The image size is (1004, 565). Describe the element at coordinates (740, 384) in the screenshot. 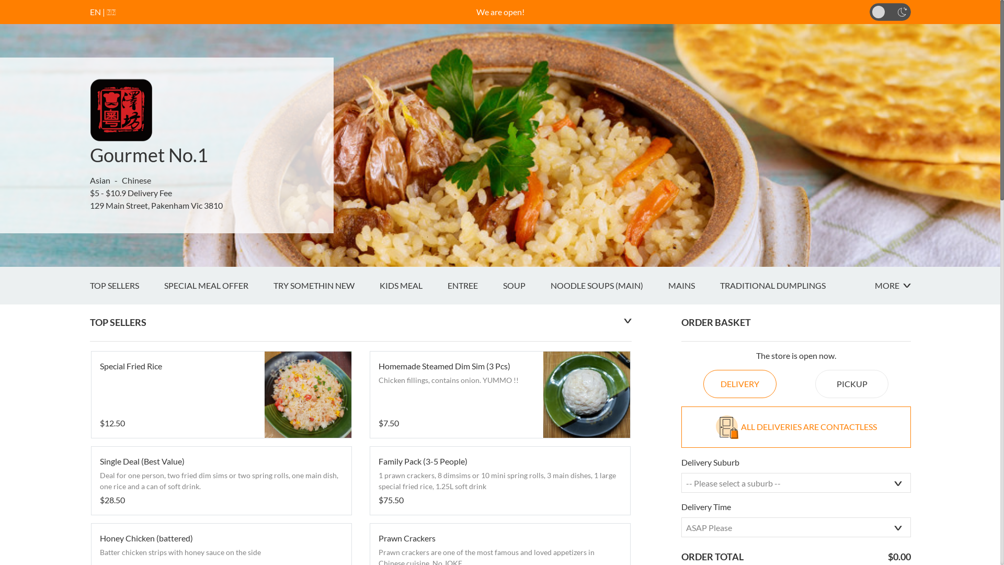

I see `DELIVERY` at that location.